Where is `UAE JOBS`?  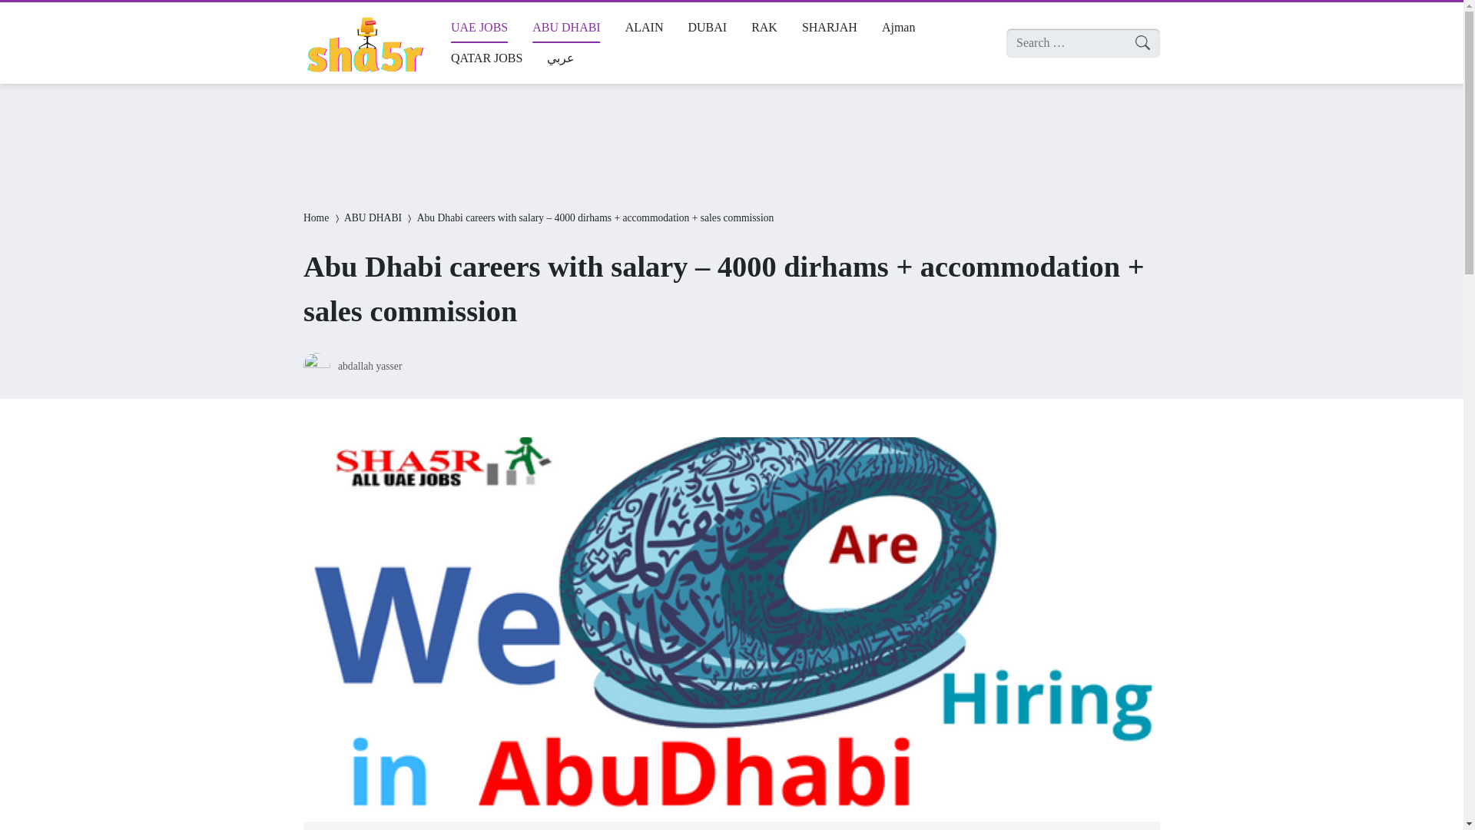 UAE JOBS is located at coordinates (479, 28).